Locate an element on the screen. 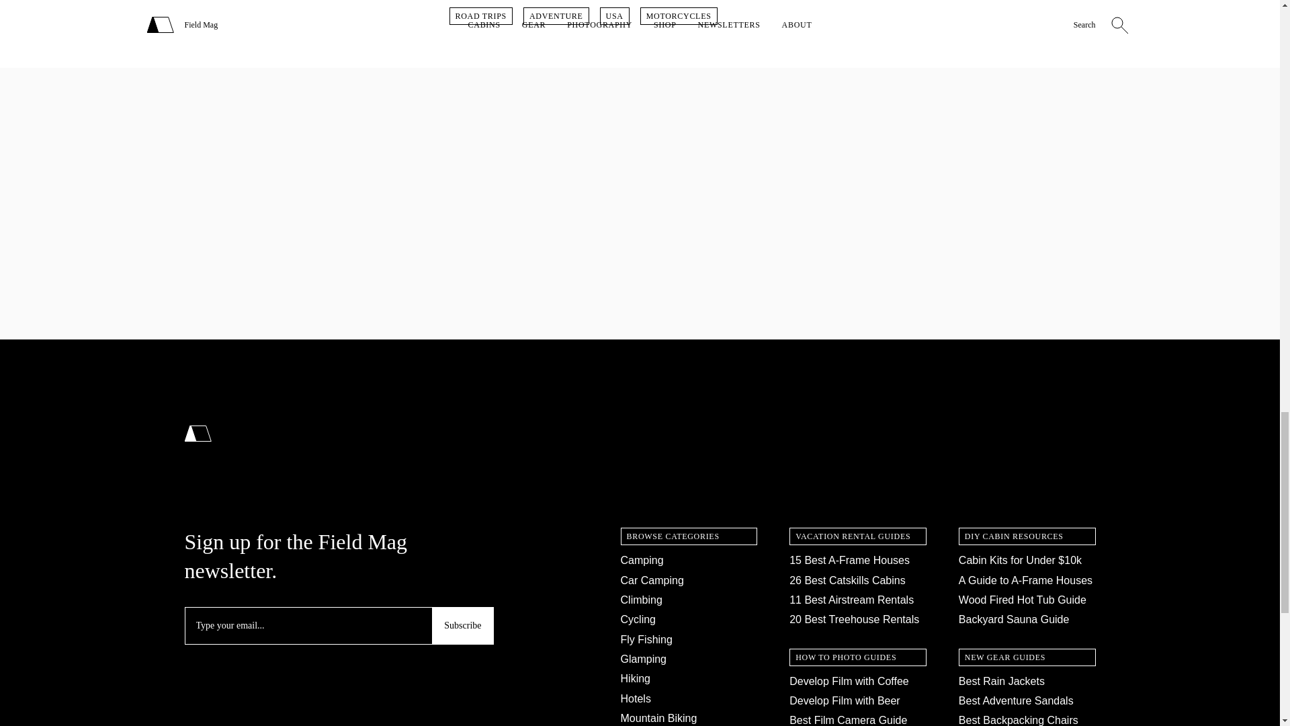 Image resolution: width=1290 pixels, height=726 pixels. Camping is located at coordinates (642, 561).